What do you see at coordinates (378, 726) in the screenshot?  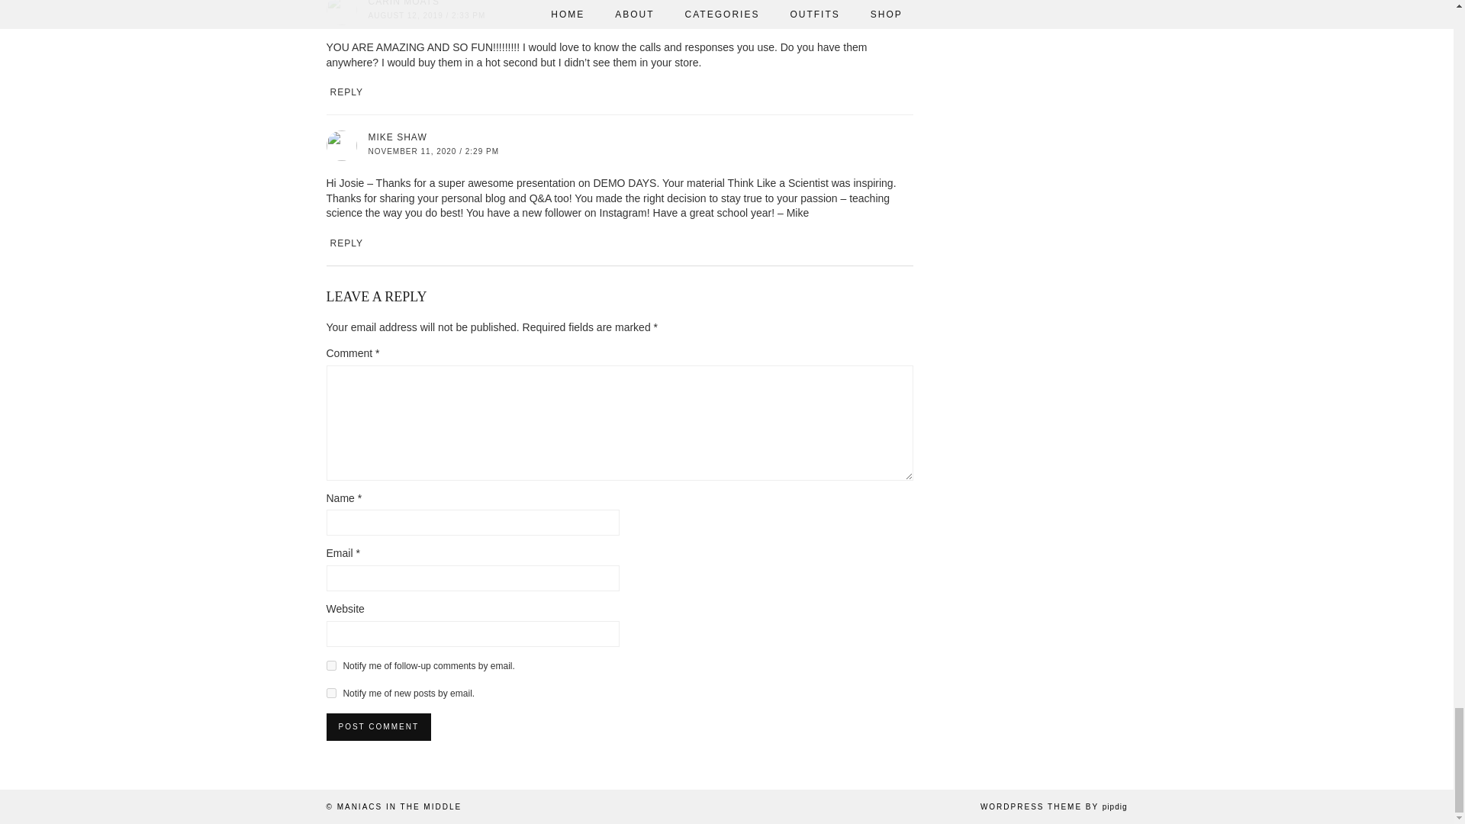 I see `Post Comment` at bounding box center [378, 726].